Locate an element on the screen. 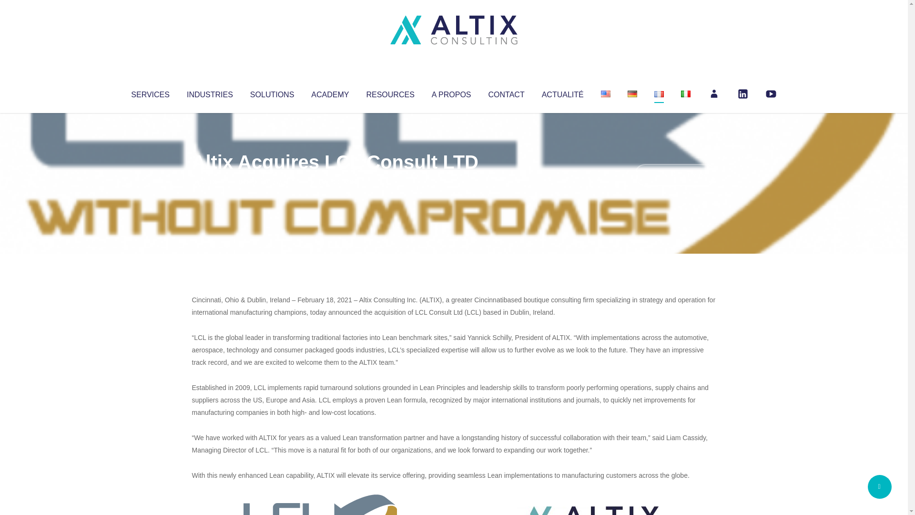 The image size is (915, 515). SERVICES is located at coordinates (150, 93).